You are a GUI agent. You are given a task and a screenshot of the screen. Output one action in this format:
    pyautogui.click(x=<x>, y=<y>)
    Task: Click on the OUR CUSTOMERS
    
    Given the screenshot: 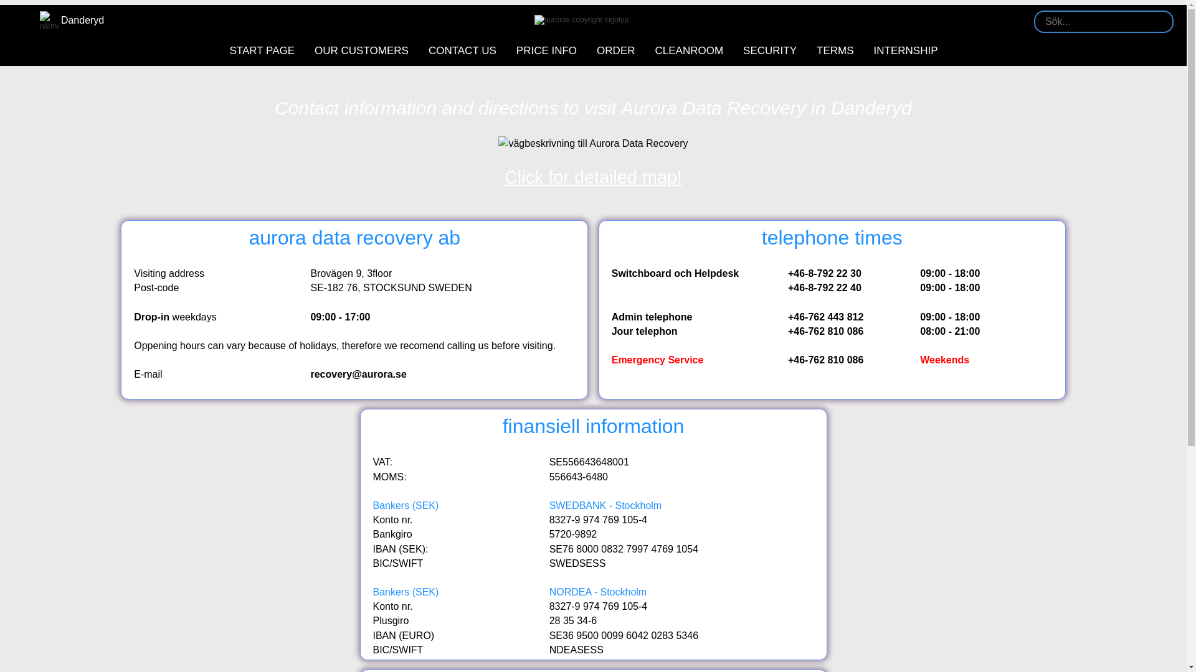 What is the action you would take?
    pyautogui.click(x=361, y=51)
    